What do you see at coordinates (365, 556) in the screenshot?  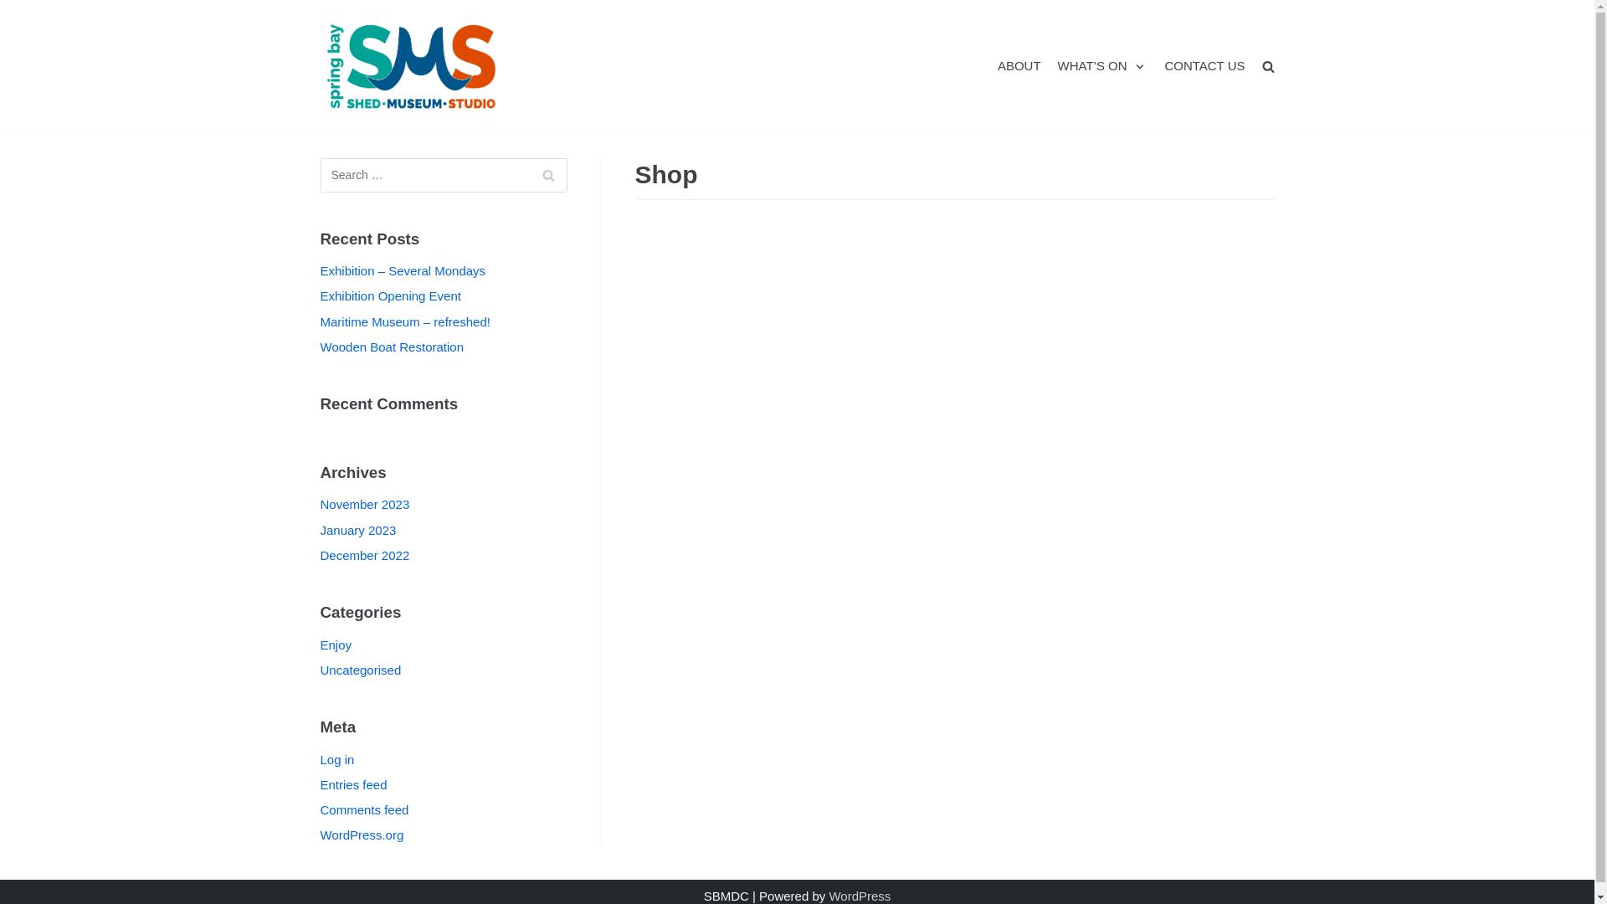 I see `December 2022` at bounding box center [365, 556].